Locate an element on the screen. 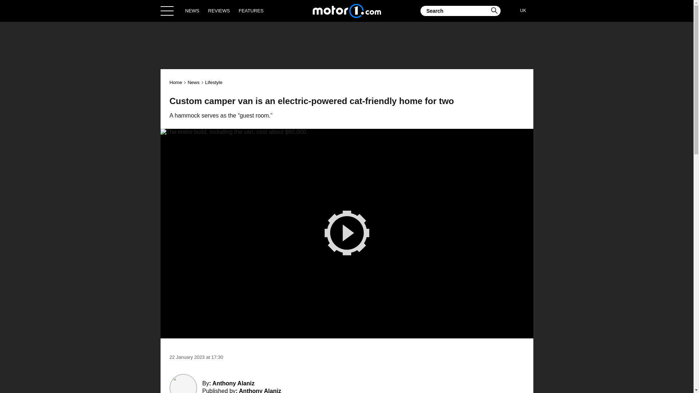 The image size is (699, 393). NEWS is located at coordinates (192, 11).